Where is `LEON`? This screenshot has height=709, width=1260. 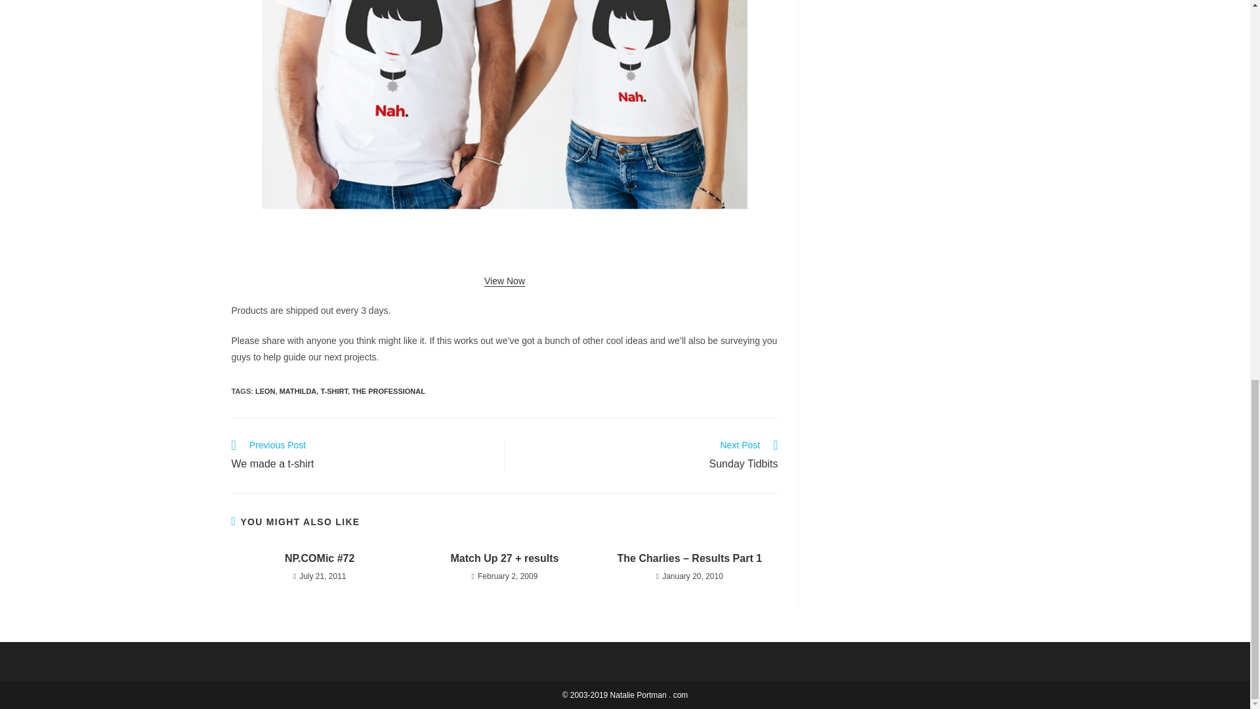
LEON is located at coordinates (504, 281).